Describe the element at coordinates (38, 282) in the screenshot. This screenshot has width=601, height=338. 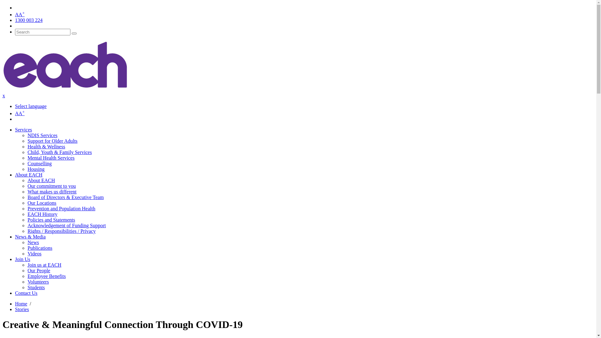
I see `Volunteers` at that location.